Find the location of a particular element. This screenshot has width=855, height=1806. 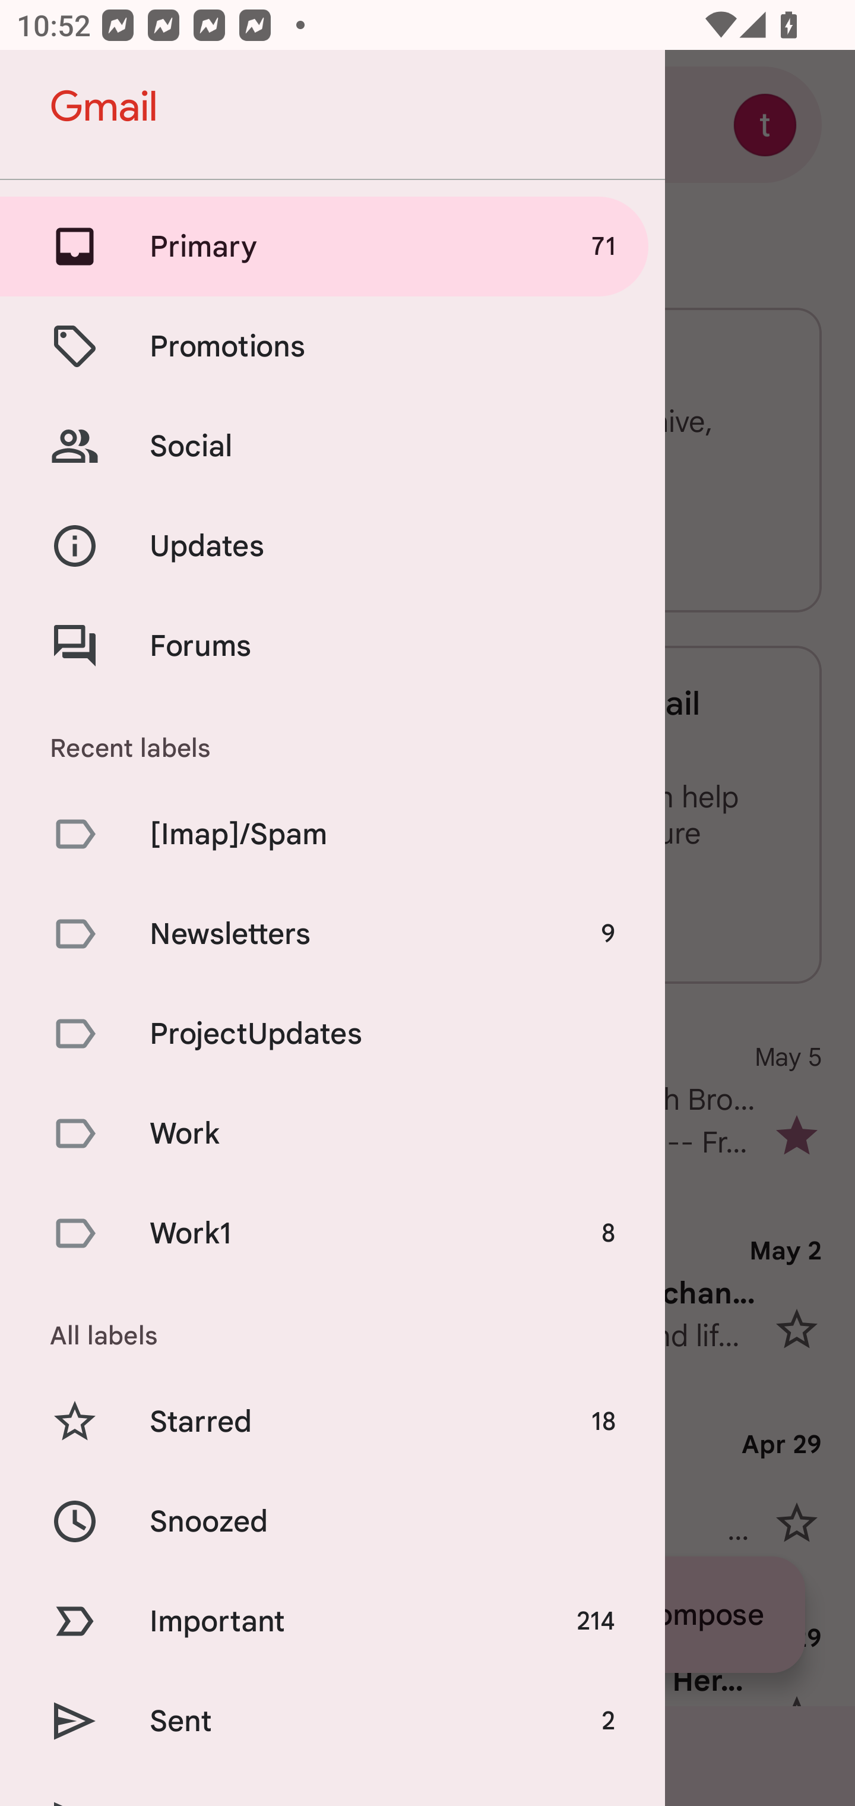

Social is located at coordinates (332, 446).